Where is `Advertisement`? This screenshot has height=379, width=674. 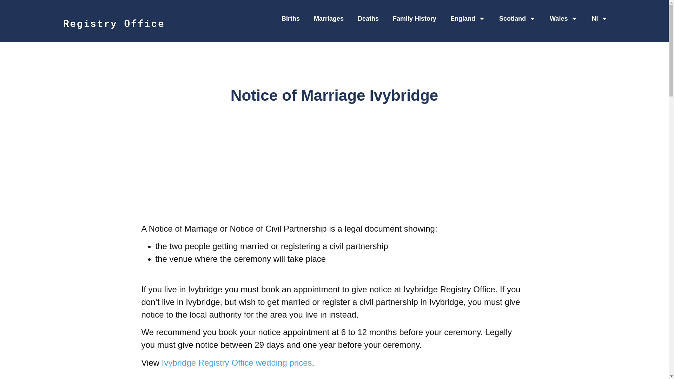 Advertisement is located at coordinates (334, 376).